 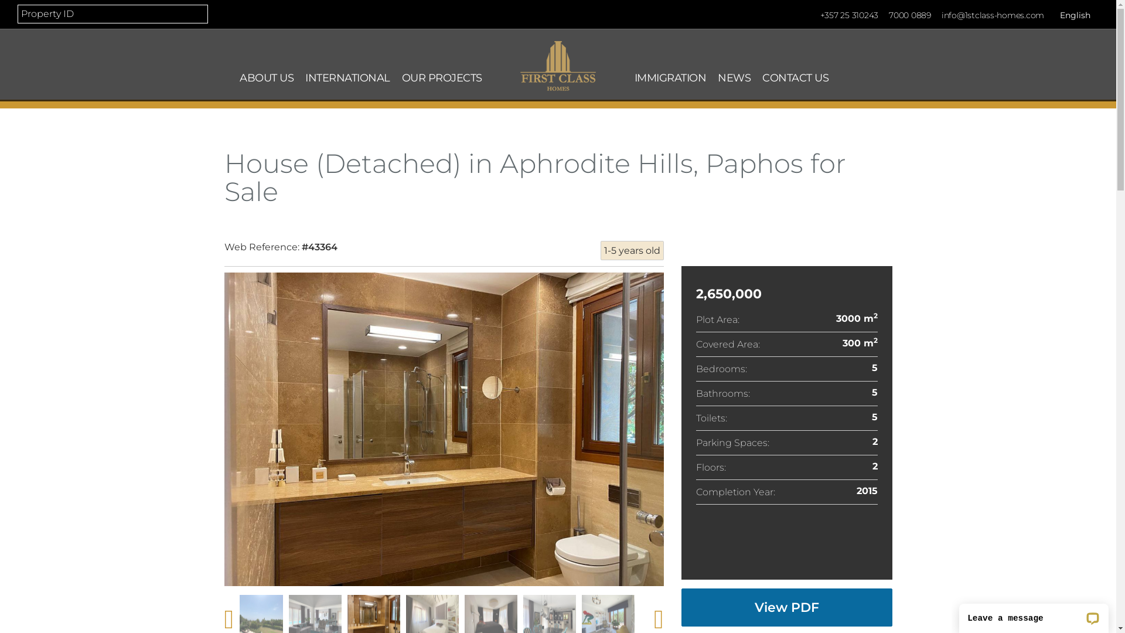 I want to click on View PDF, so click(x=786, y=607).